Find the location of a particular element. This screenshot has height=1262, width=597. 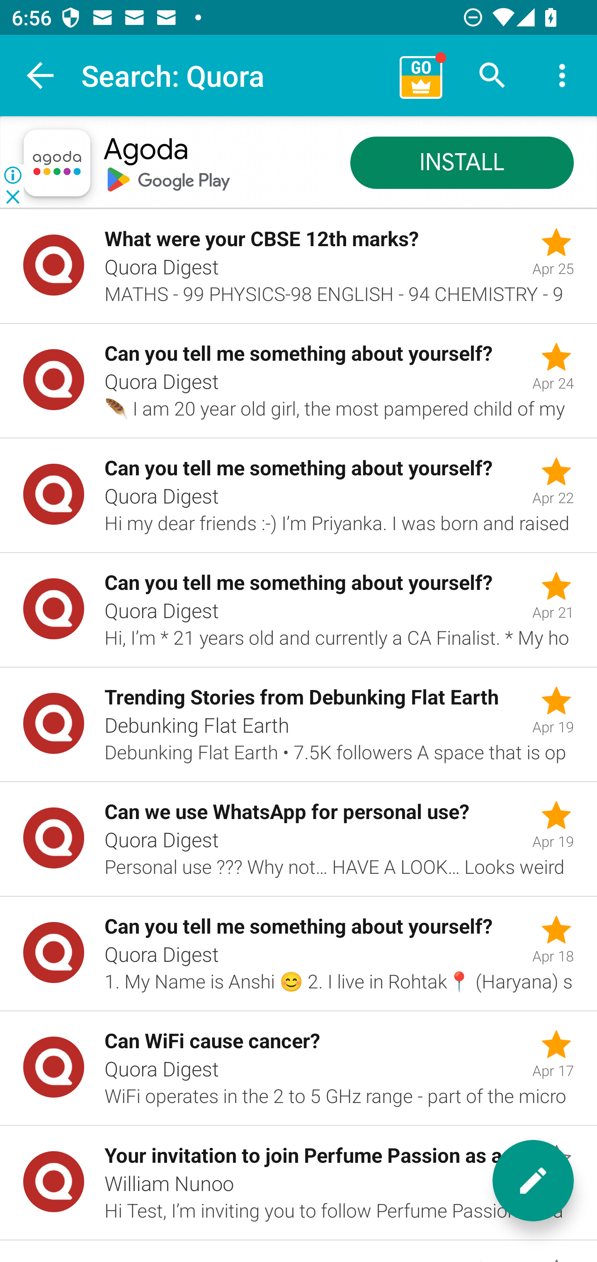

Search is located at coordinates (493, 76).